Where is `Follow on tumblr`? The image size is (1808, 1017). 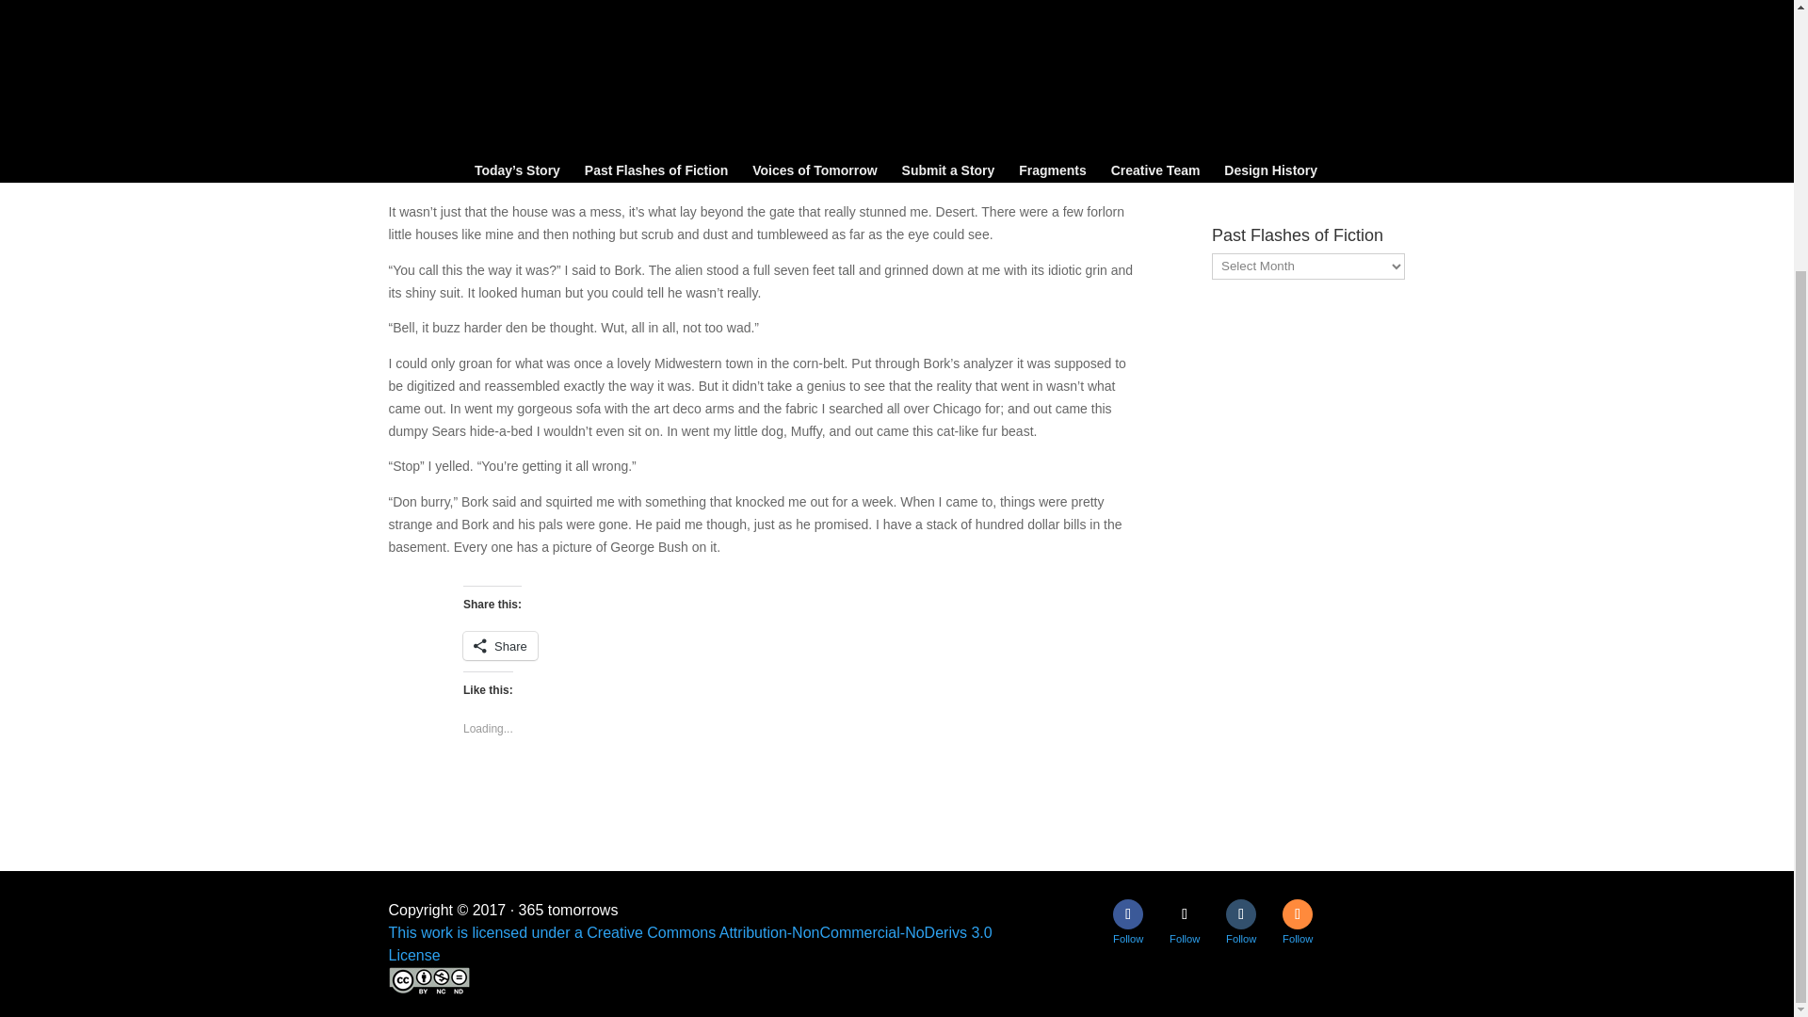
Follow on tumblr is located at coordinates (1241, 913).